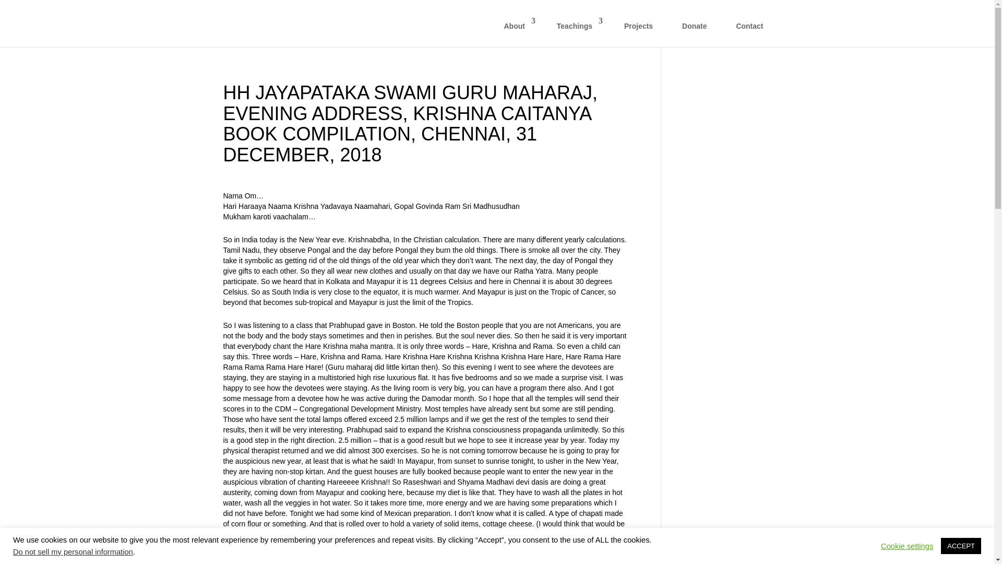 The width and height of the screenshot is (1002, 564). I want to click on Do not sell my personal information, so click(73, 551).